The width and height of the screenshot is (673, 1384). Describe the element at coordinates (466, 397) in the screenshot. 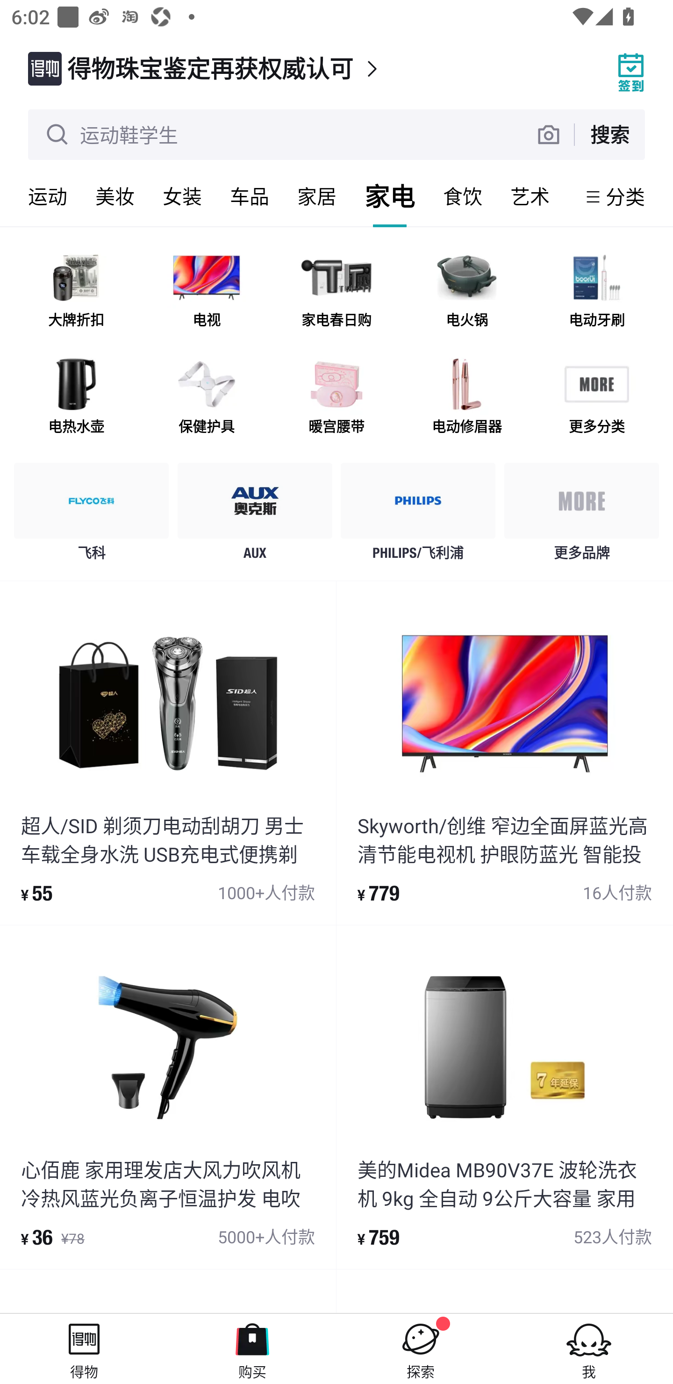

I see `电动修眉器` at that location.